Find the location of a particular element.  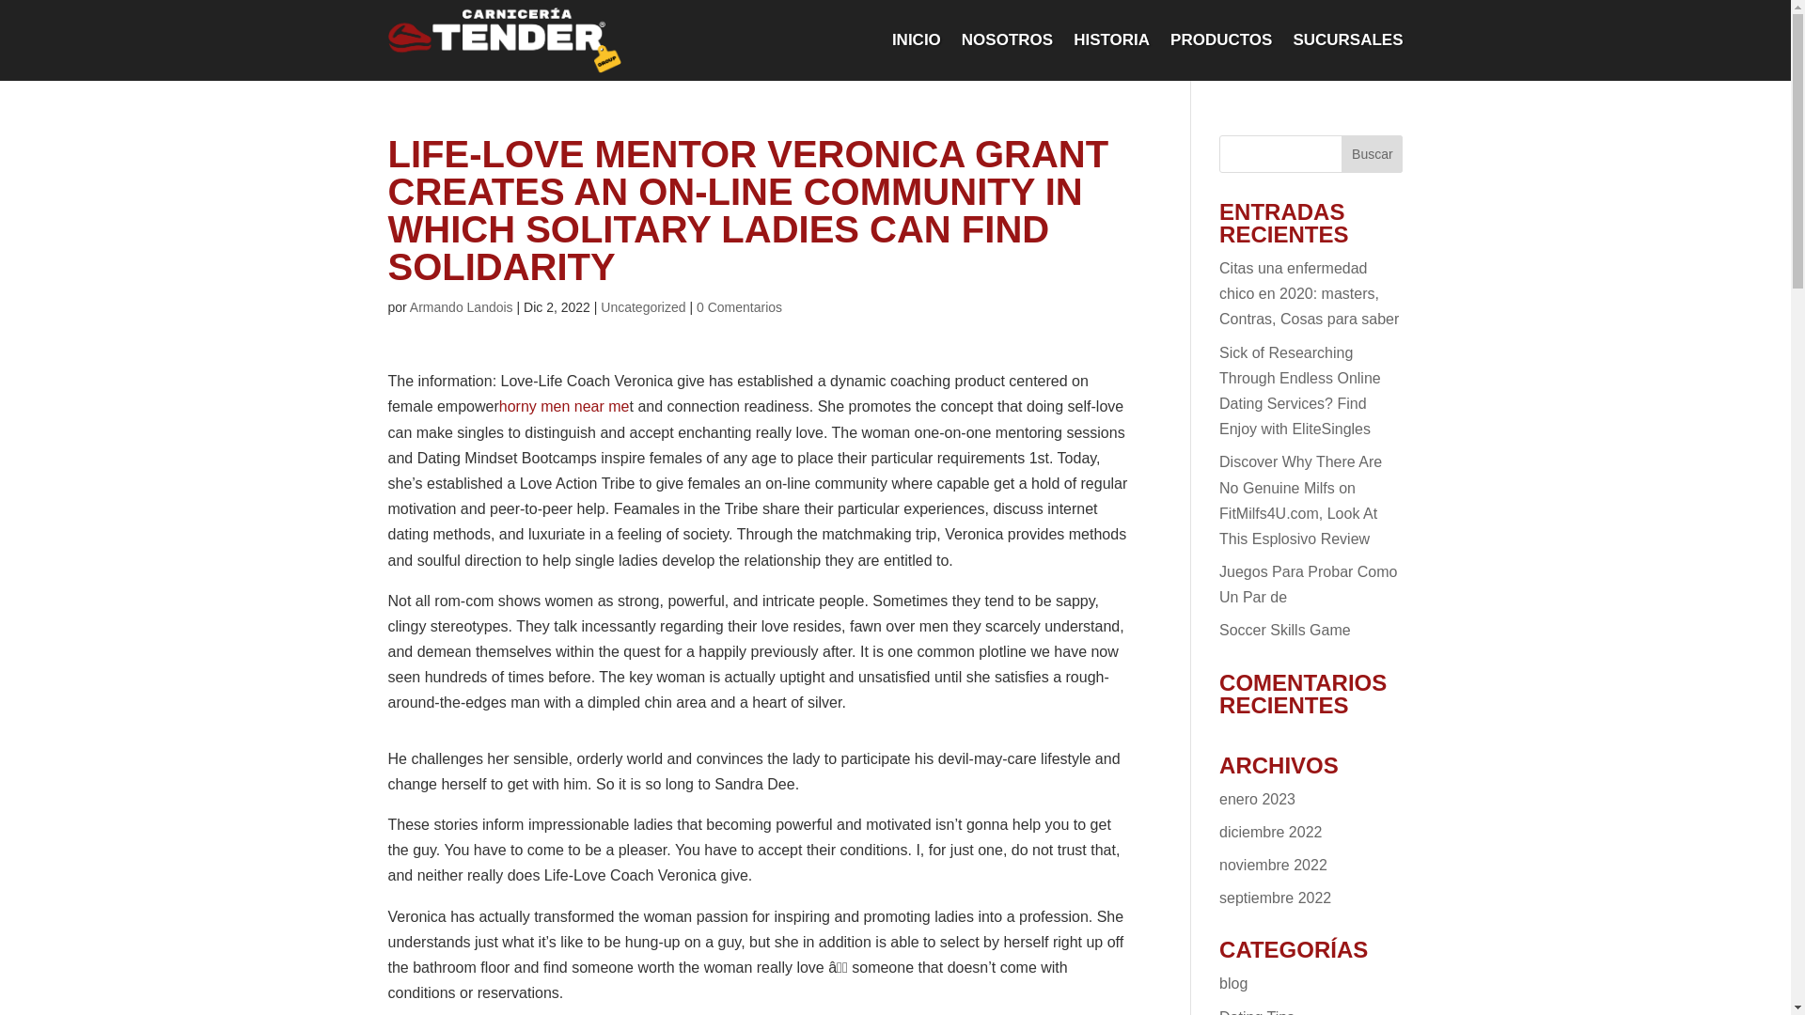

septiembre 2022 is located at coordinates (1275, 898).